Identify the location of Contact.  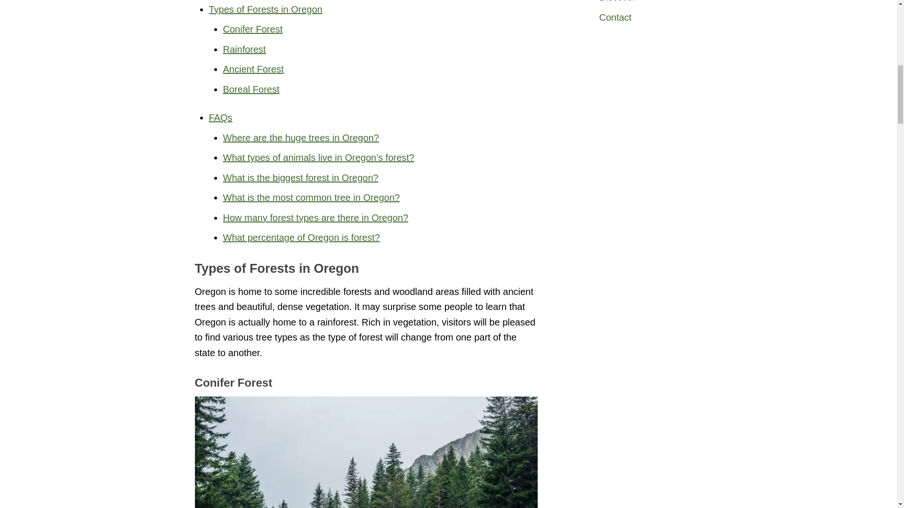
(660, 18).